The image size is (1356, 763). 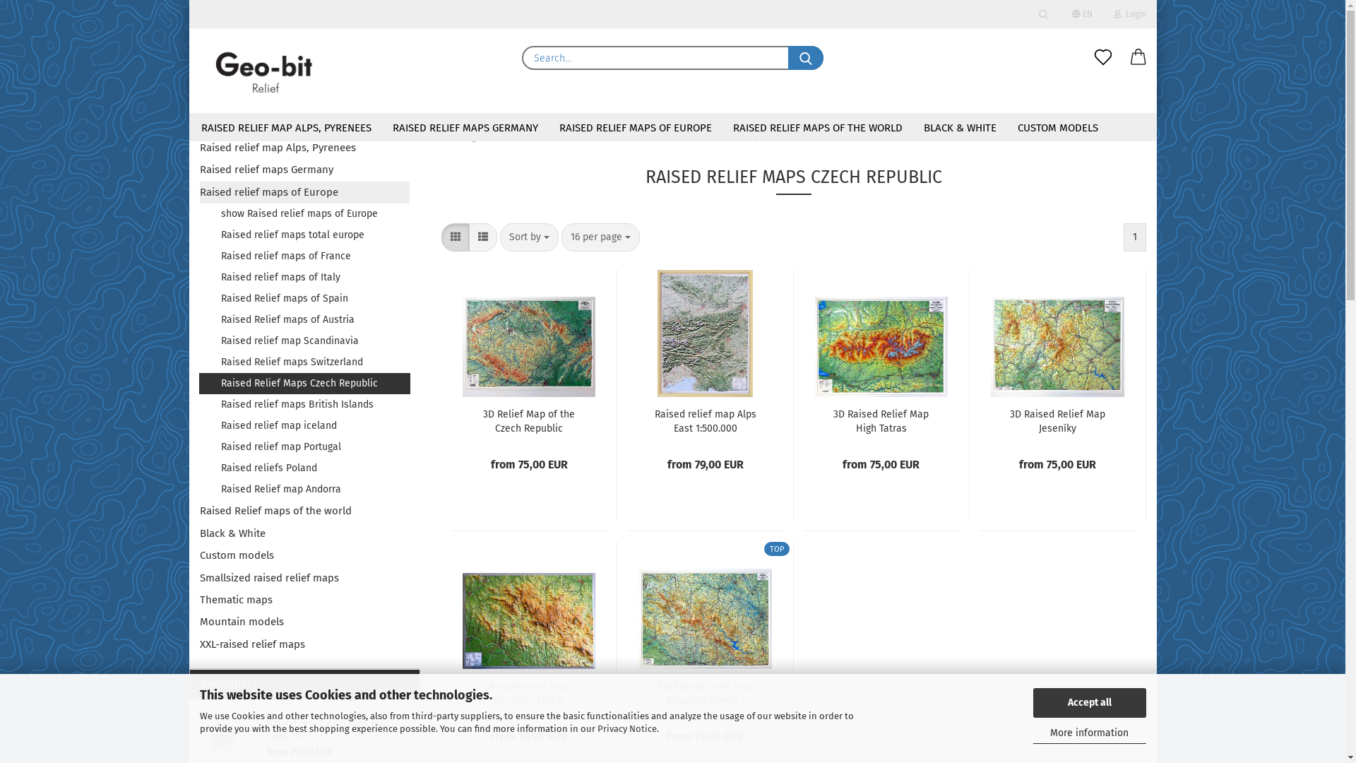 I want to click on Raised Relief maps of the world, so click(x=304, y=511).